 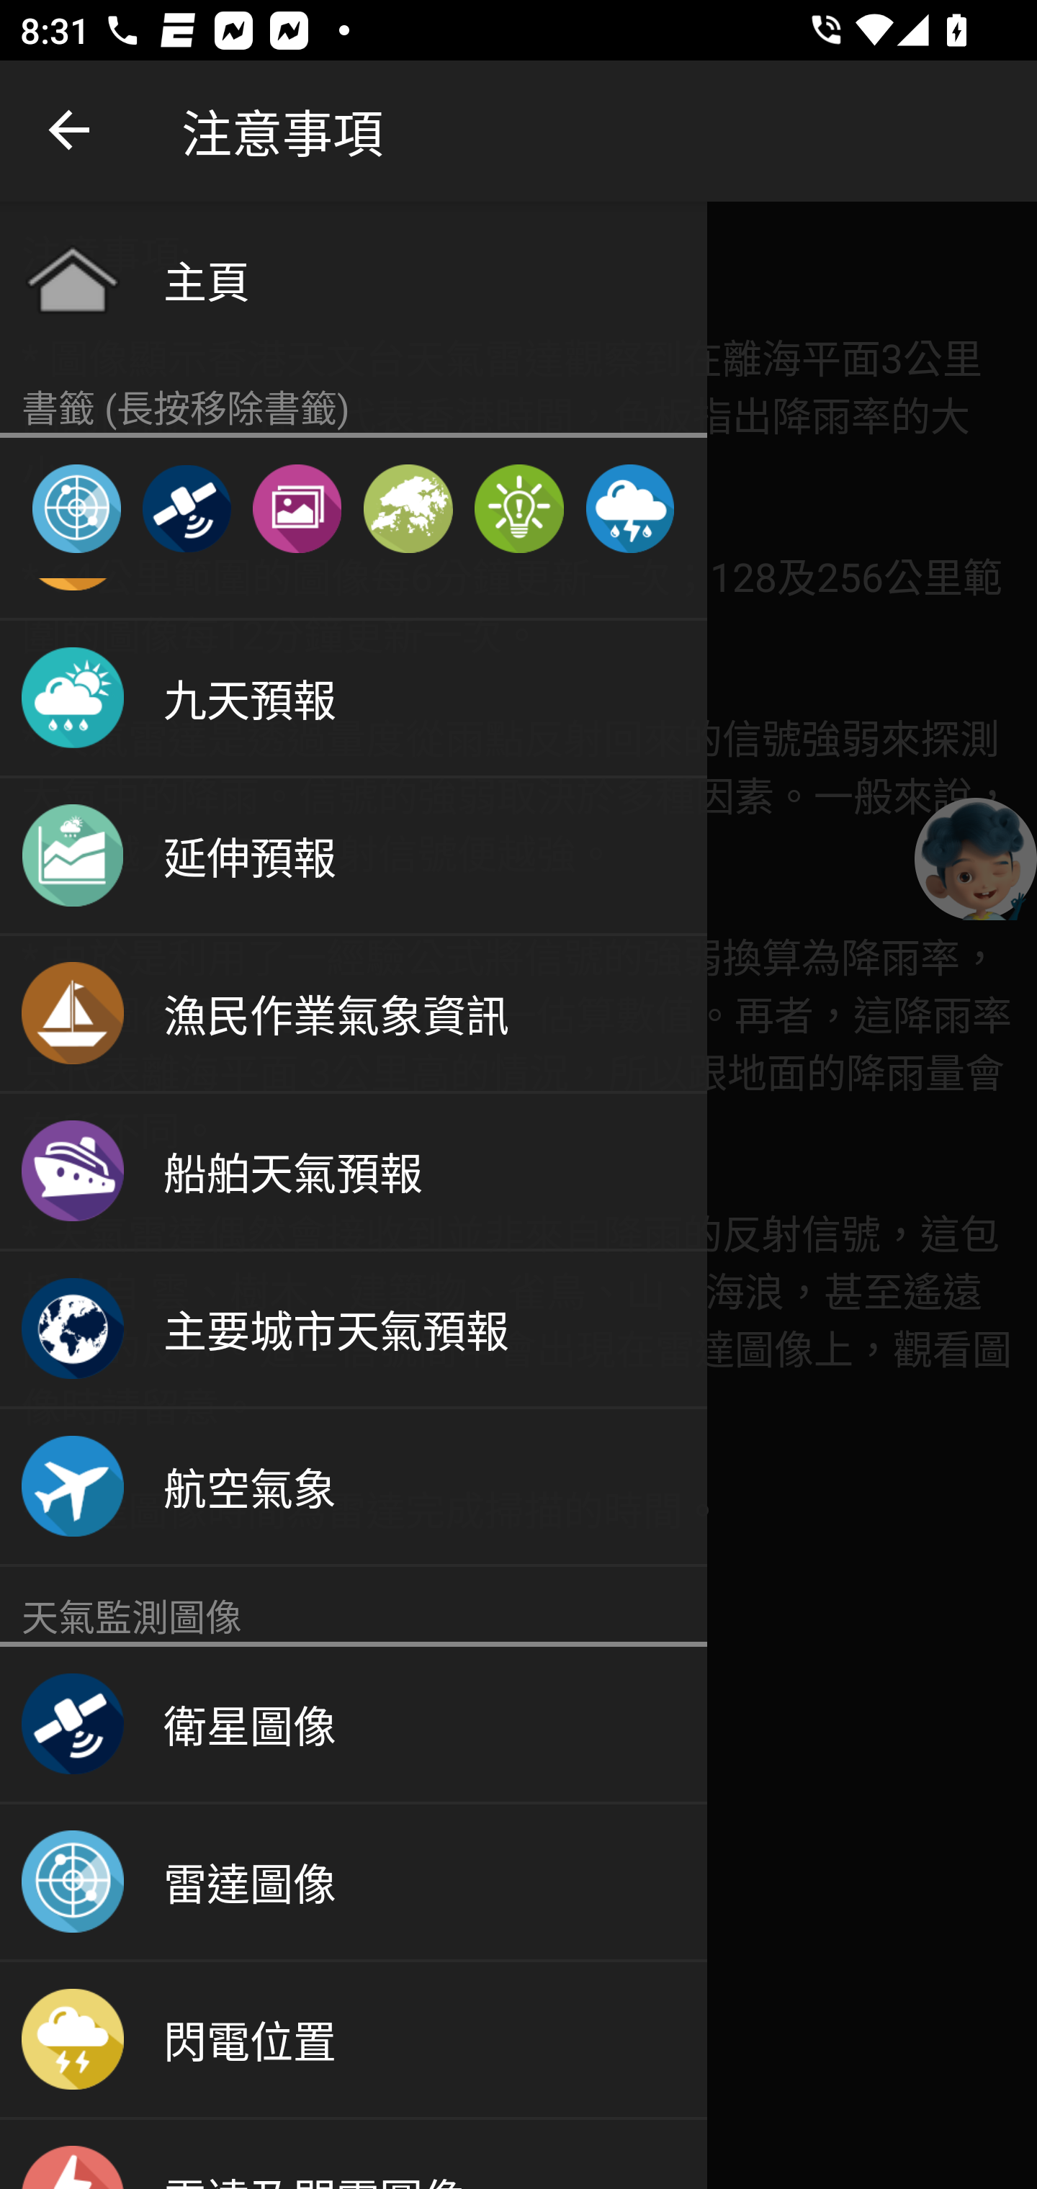 What do you see at coordinates (354, 279) in the screenshot?
I see `主頁` at bounding box center [354, 279].